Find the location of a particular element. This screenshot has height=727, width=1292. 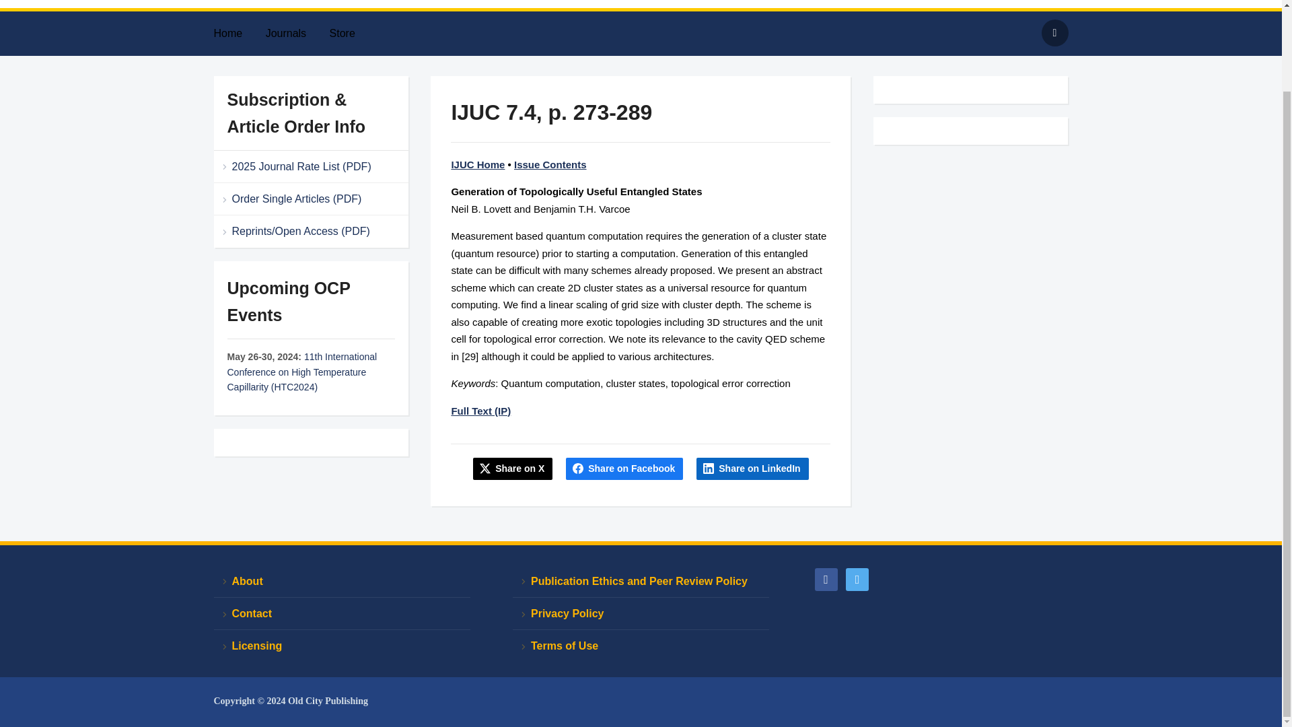

Share this on Facebook is located at coordinates (624, 469).